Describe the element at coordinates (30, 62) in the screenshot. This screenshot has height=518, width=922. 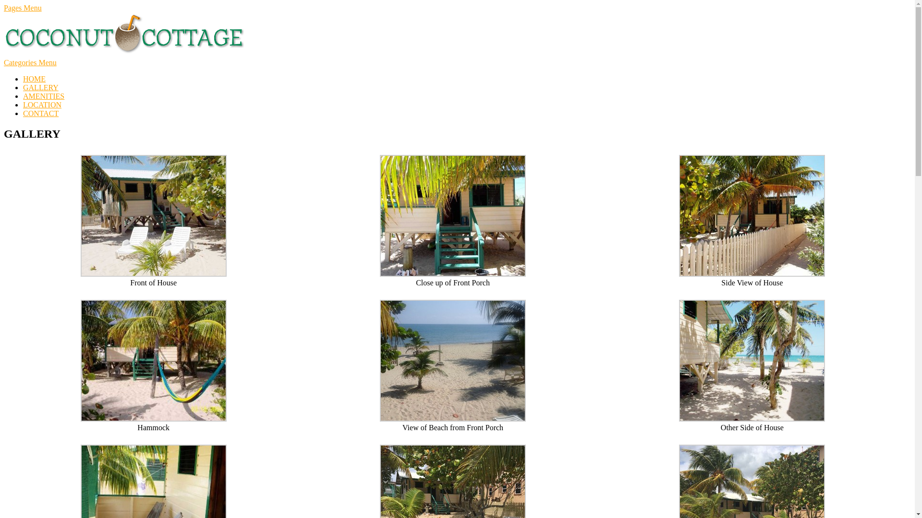
I see `Categories Menu` at that location.